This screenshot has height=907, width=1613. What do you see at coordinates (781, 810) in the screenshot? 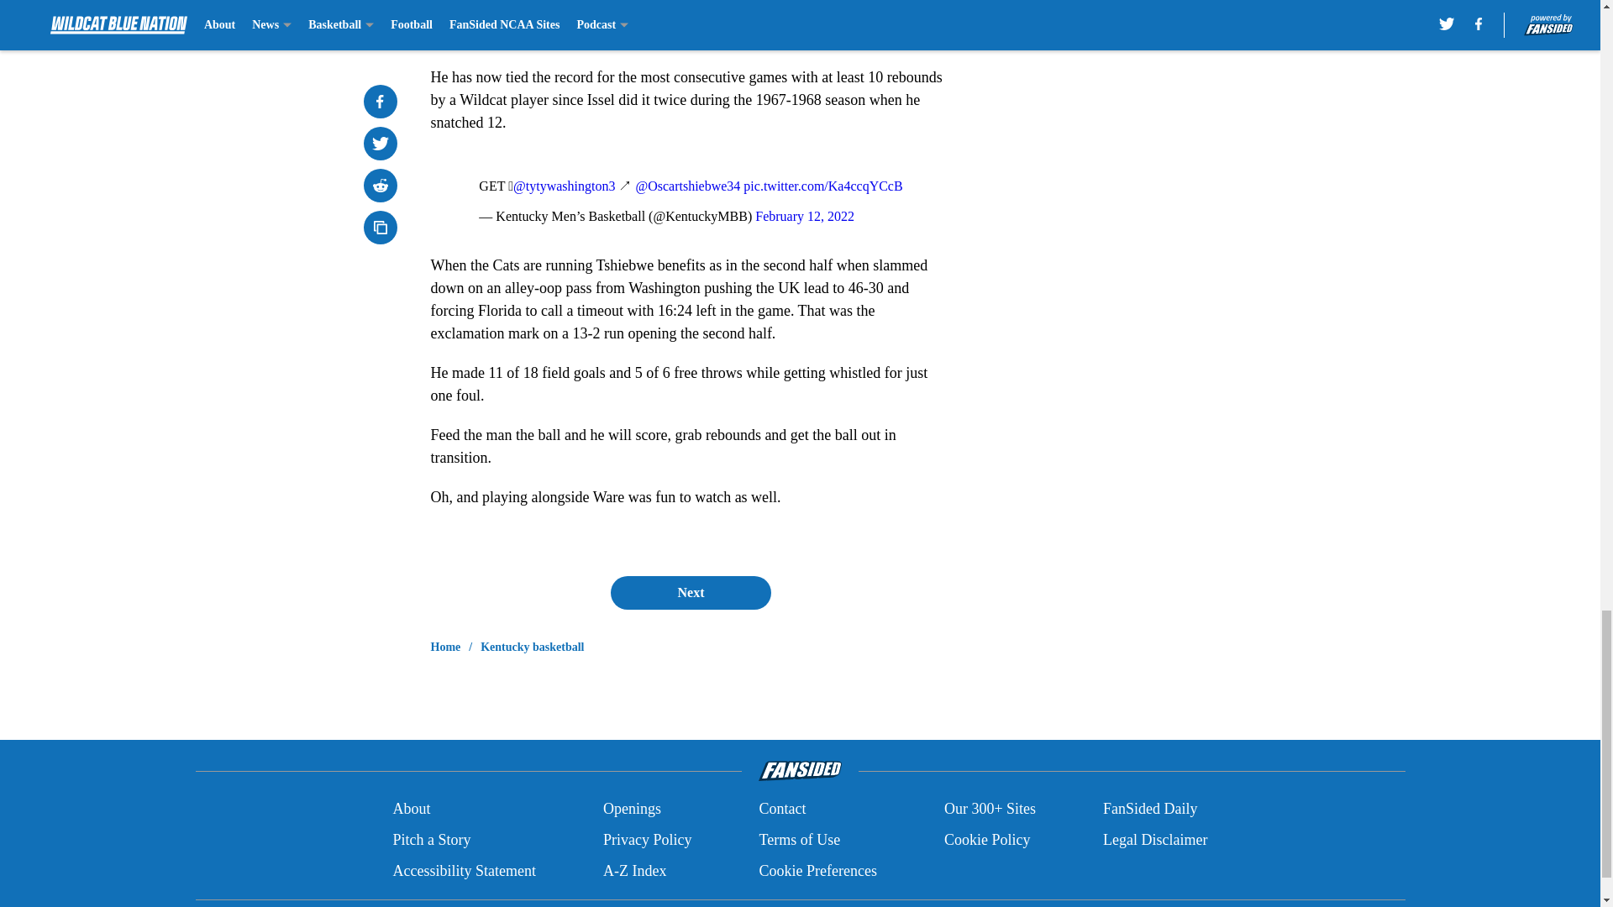
I see `Contact` at bounding box center [781, 810].